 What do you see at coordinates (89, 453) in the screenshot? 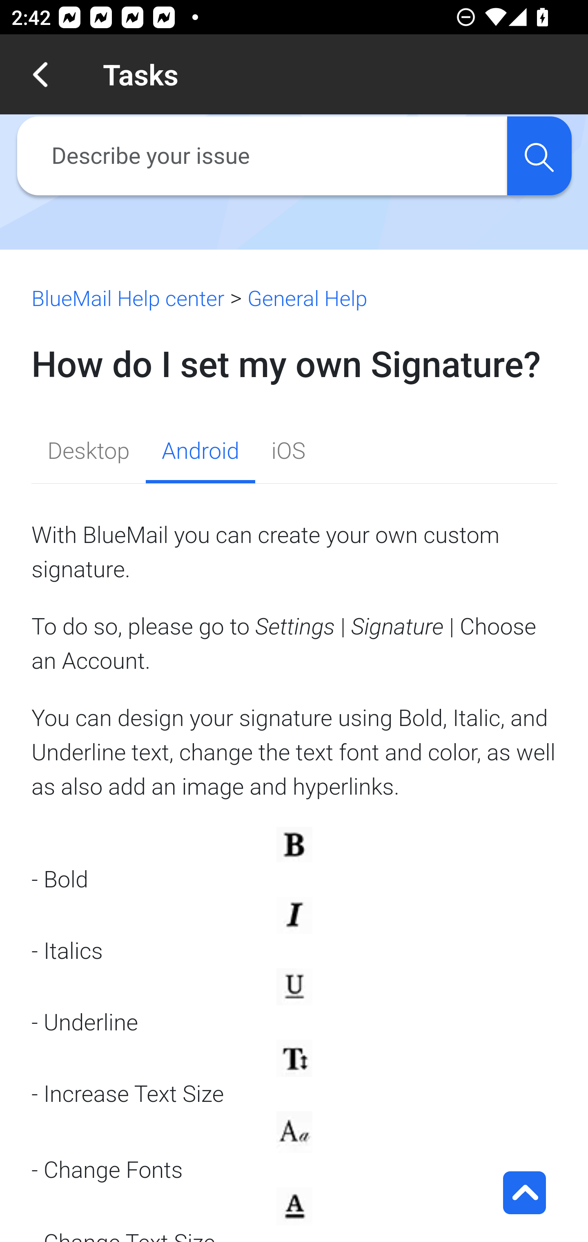
I see `Desktop` at bounding box center [89, 453].